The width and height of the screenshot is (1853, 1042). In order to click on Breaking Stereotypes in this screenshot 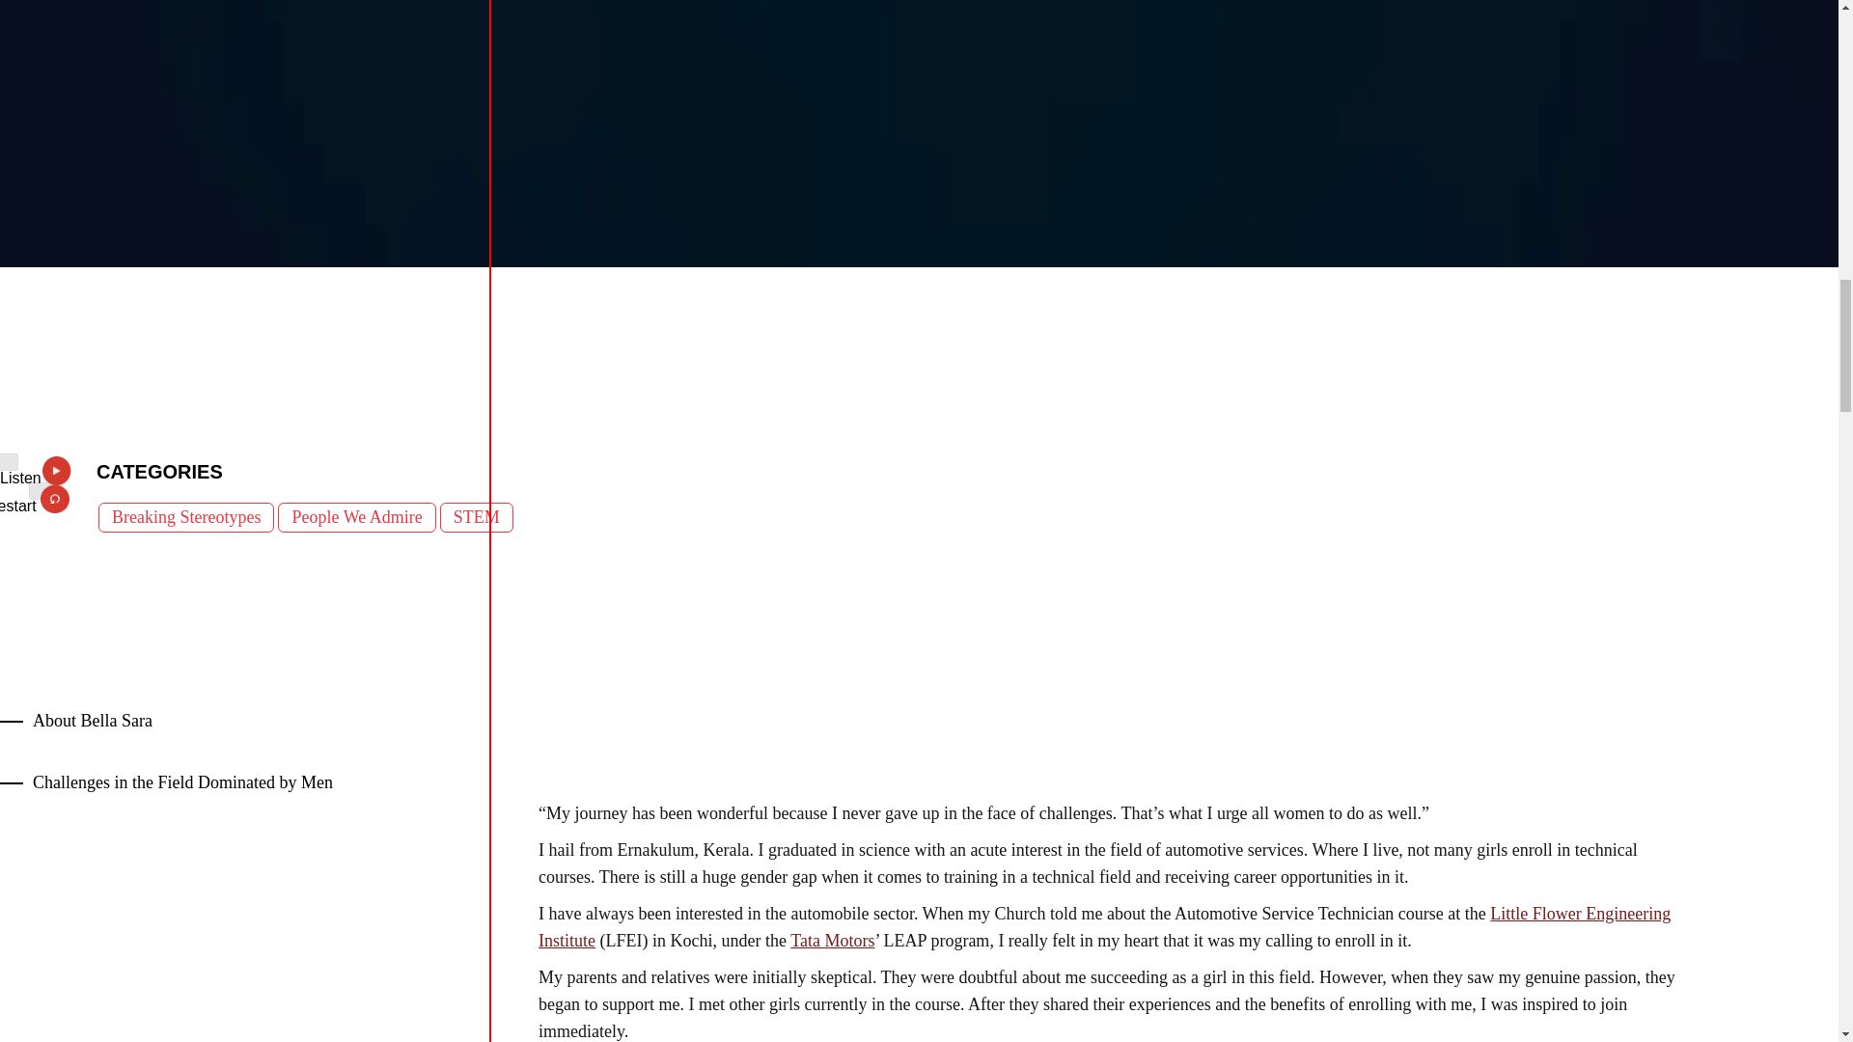, I will do `click(185, 517)`.